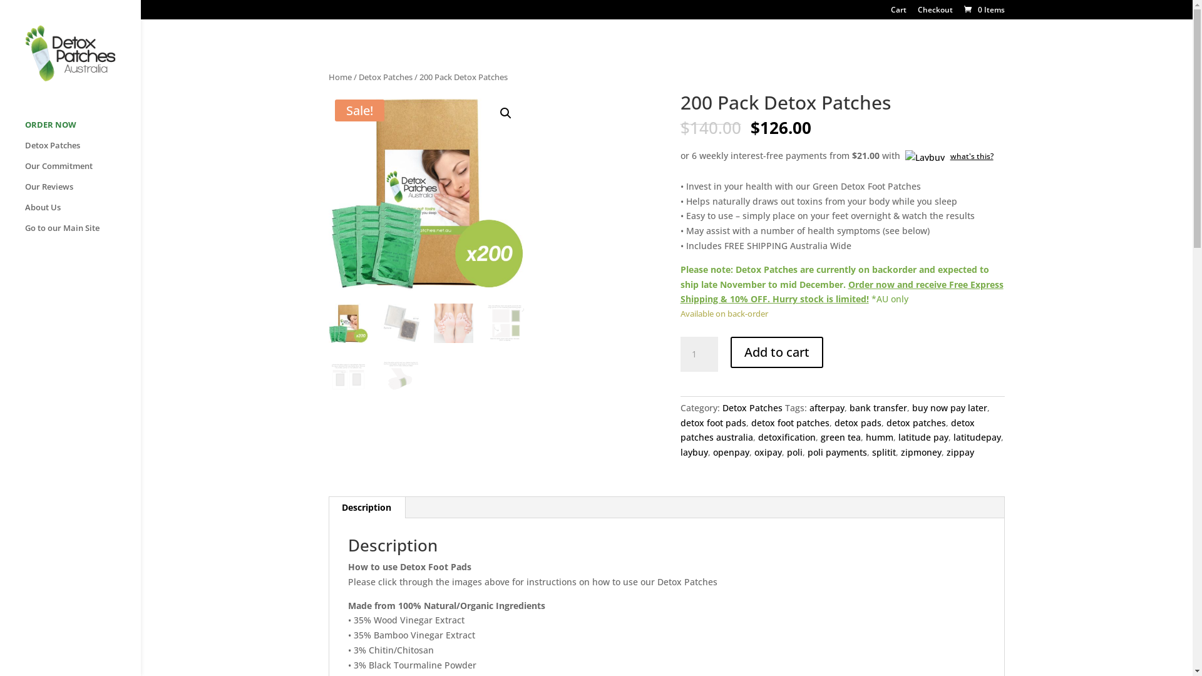 The height and width of the screenshot is (676, 1202). I want to click on oxipay, so click(768, 452).